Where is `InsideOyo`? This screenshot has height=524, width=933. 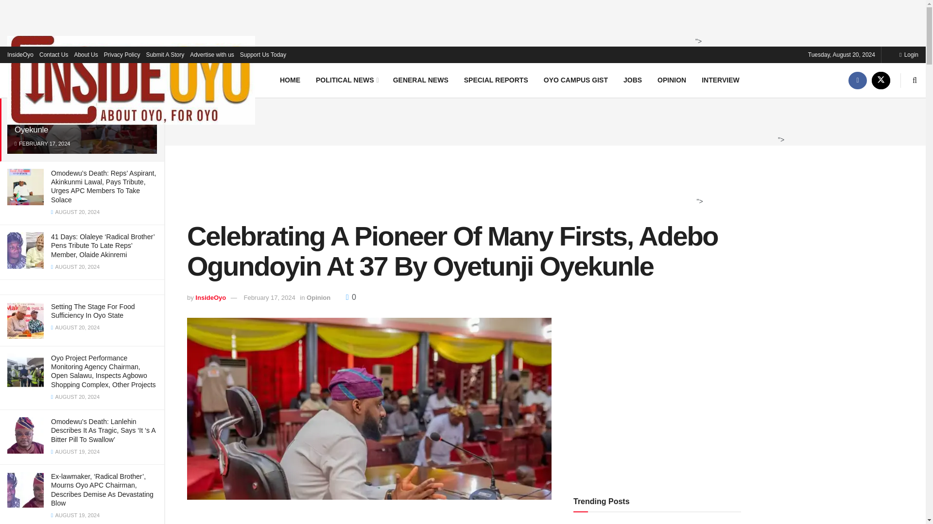
InsideOyo is located at coordinates (20, 54).